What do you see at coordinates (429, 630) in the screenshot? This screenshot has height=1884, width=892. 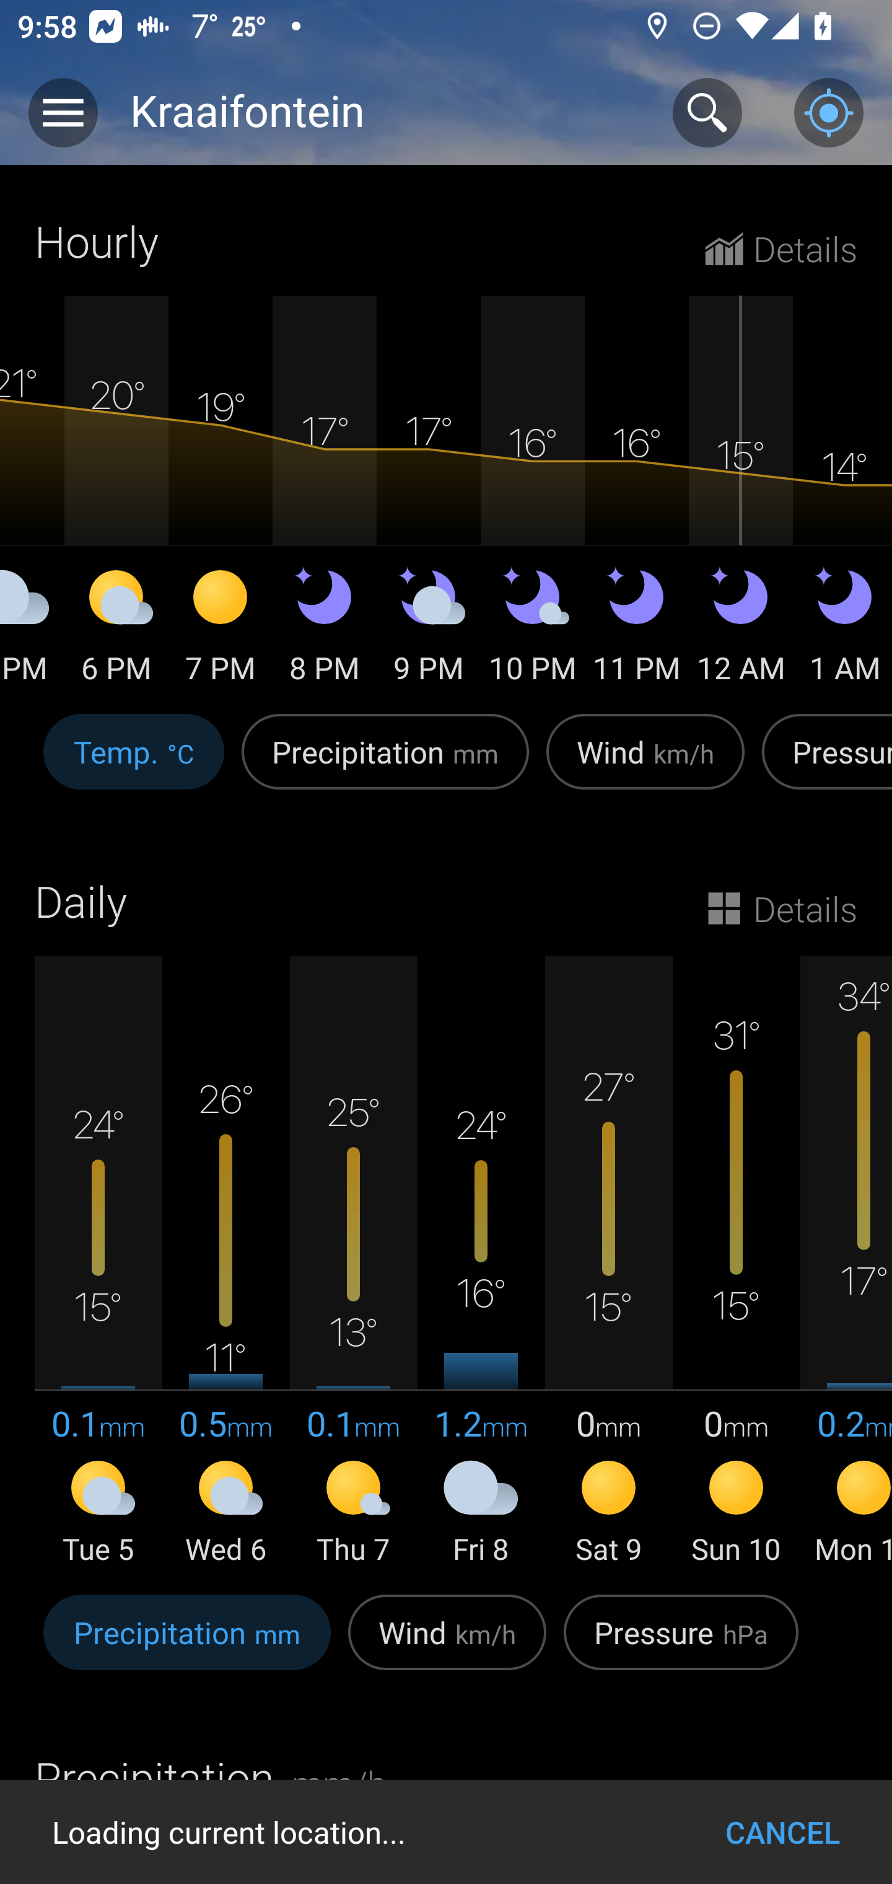 I see `9 PM` at bounding box center [429, 630].